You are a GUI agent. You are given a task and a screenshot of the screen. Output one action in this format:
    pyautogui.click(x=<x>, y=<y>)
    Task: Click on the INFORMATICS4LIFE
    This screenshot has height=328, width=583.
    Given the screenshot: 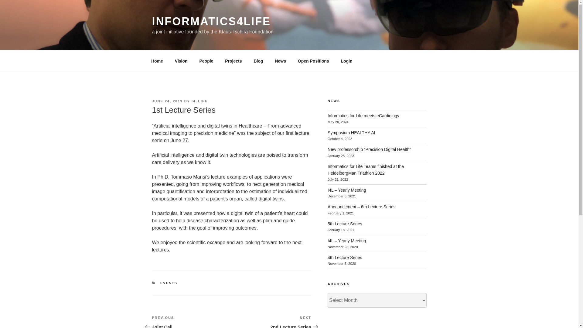 What is the action you would take?
    pyautogui.click(x=211, y=21)
    